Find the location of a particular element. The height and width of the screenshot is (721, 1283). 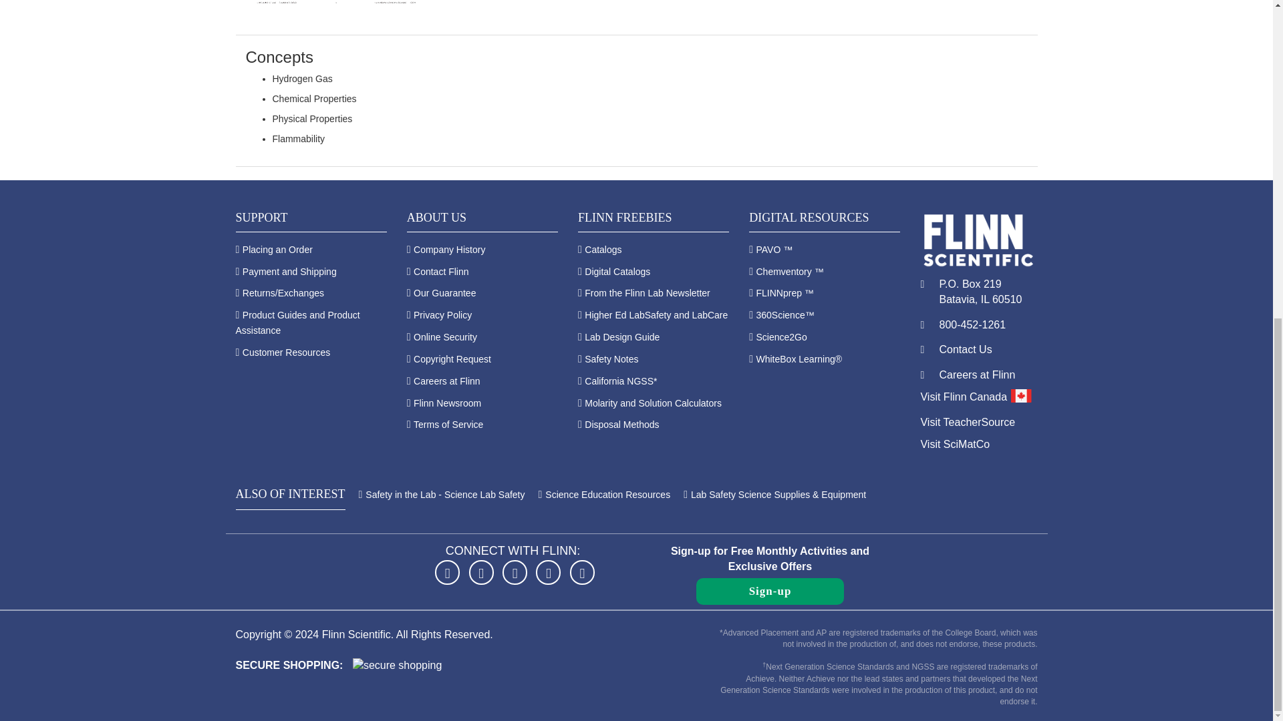

Flinn Newsroom is located at coordinates (447, 403).